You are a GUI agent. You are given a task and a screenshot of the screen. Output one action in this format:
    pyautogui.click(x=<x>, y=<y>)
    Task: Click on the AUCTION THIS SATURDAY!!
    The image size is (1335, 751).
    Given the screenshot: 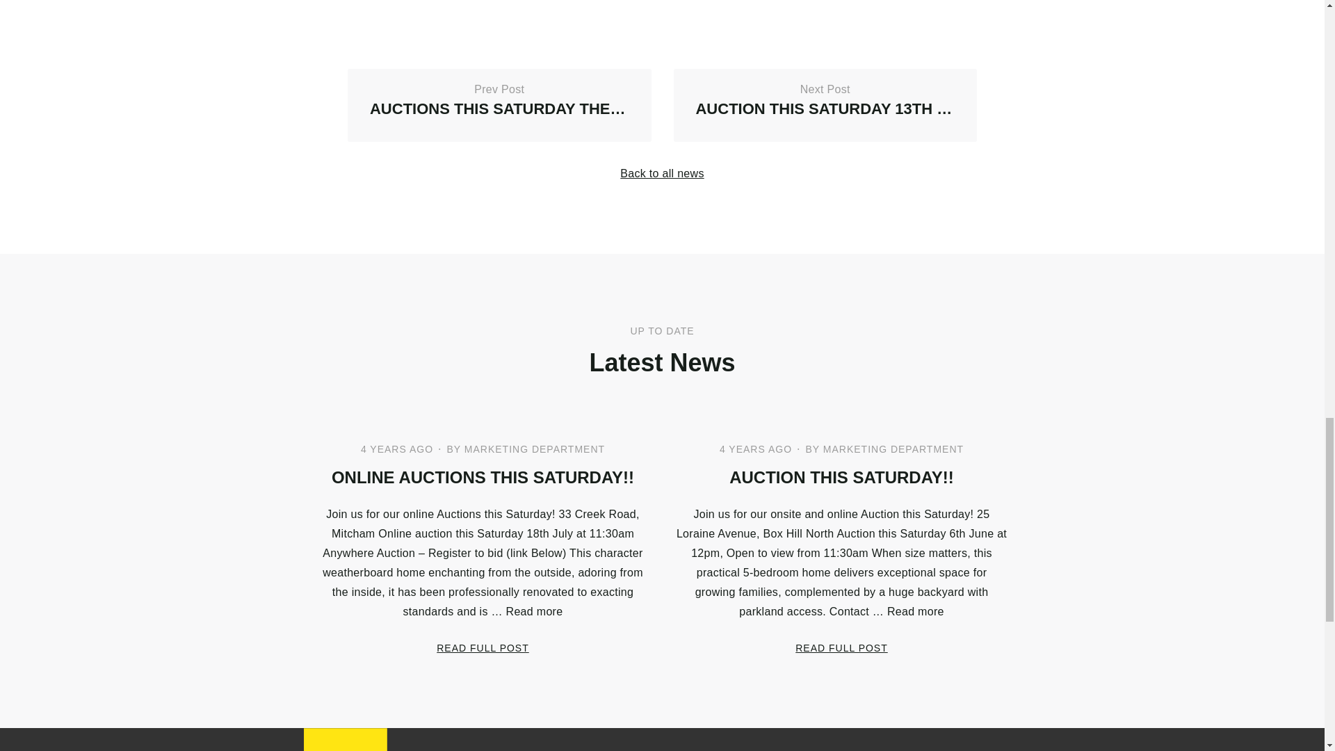 What is the action you would take?
    pyautogui.click(x=662, y=173)
    